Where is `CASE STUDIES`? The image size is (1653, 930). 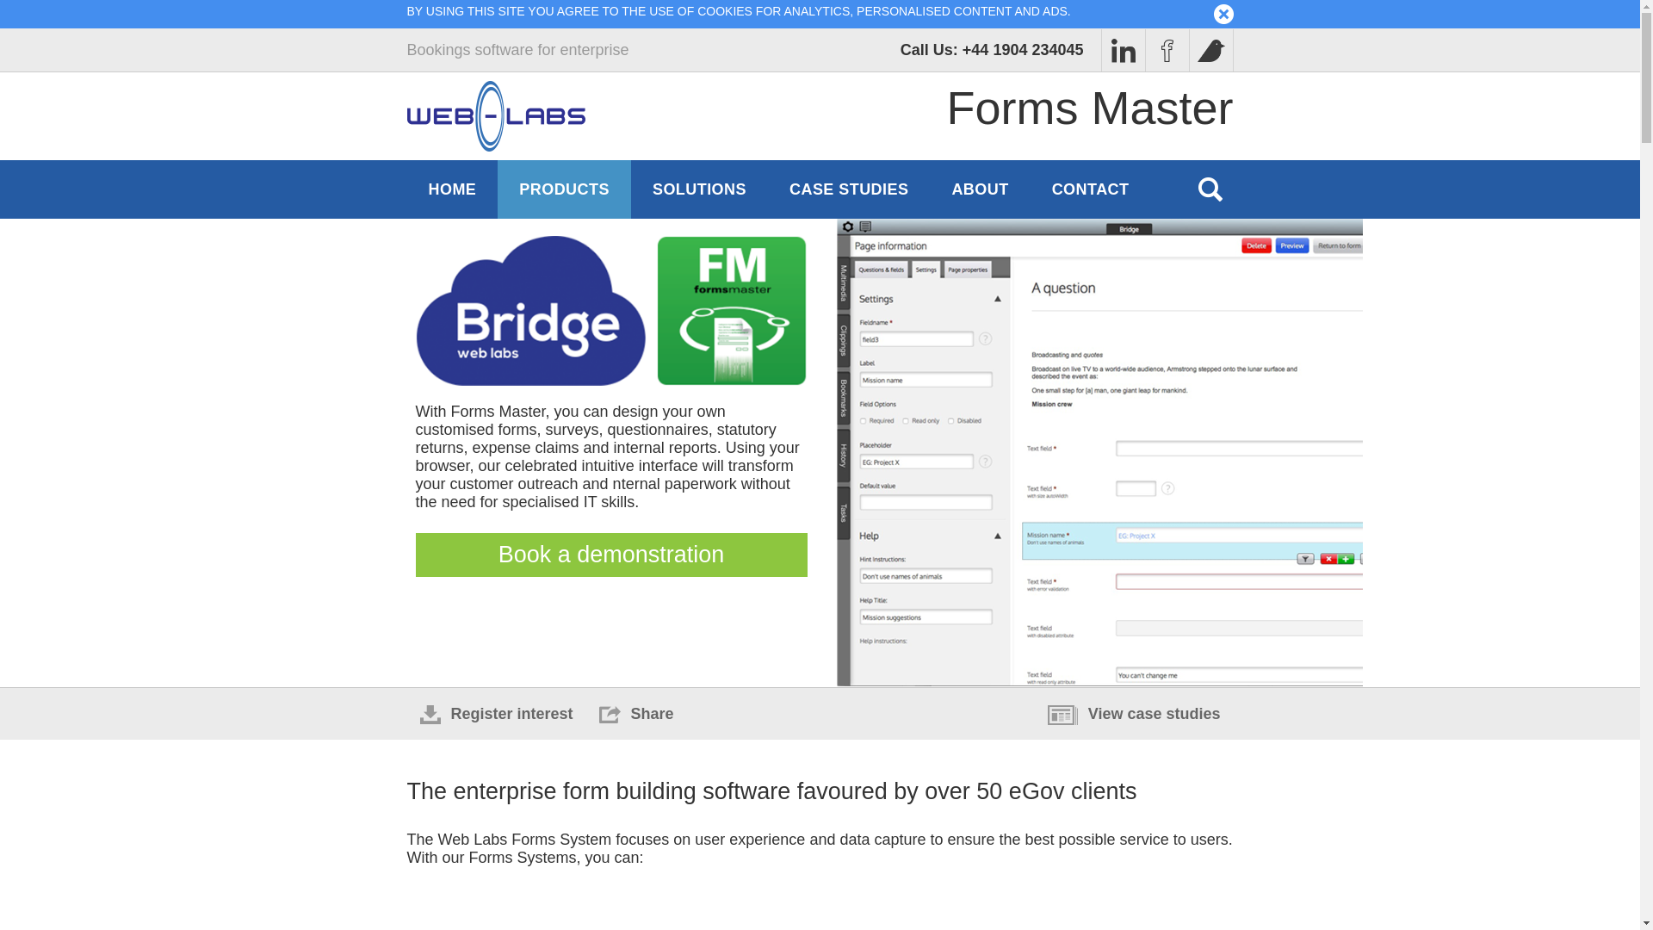
CASE STUDIES is located at coordinates (849, 189).